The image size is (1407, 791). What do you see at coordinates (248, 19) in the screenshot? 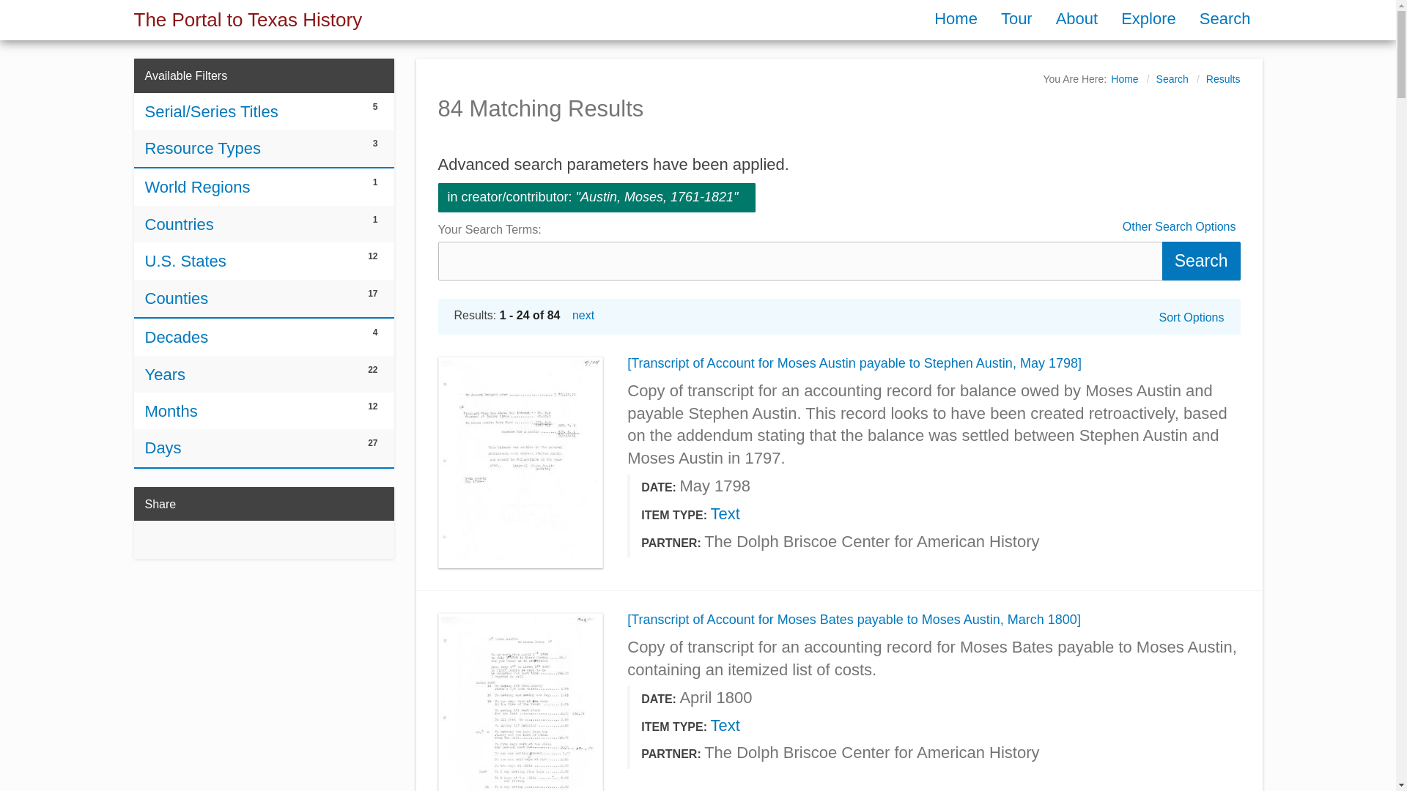
I see `The Portal to Texas History` at bounding box center [248, 19].